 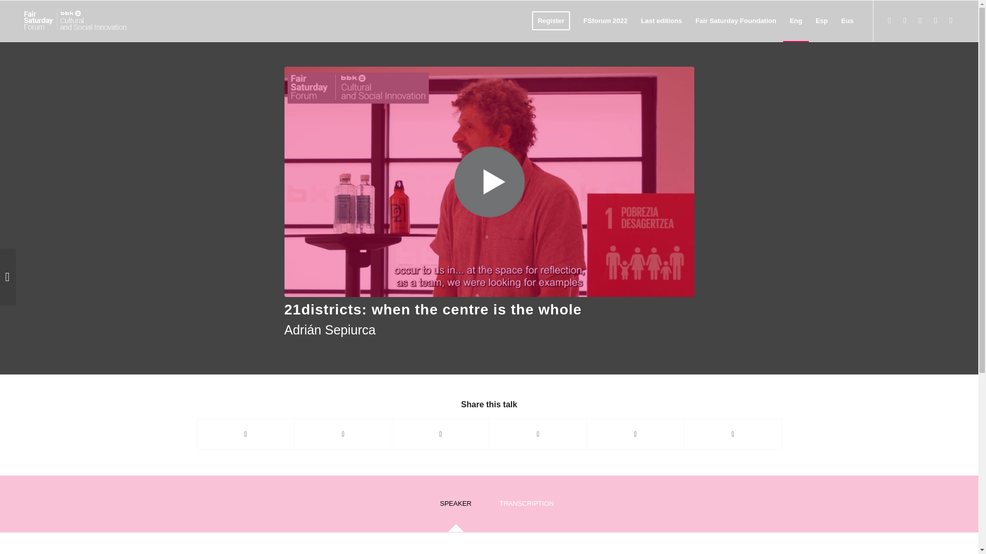 I want to click on Instagram, so click(x=936, y=21).